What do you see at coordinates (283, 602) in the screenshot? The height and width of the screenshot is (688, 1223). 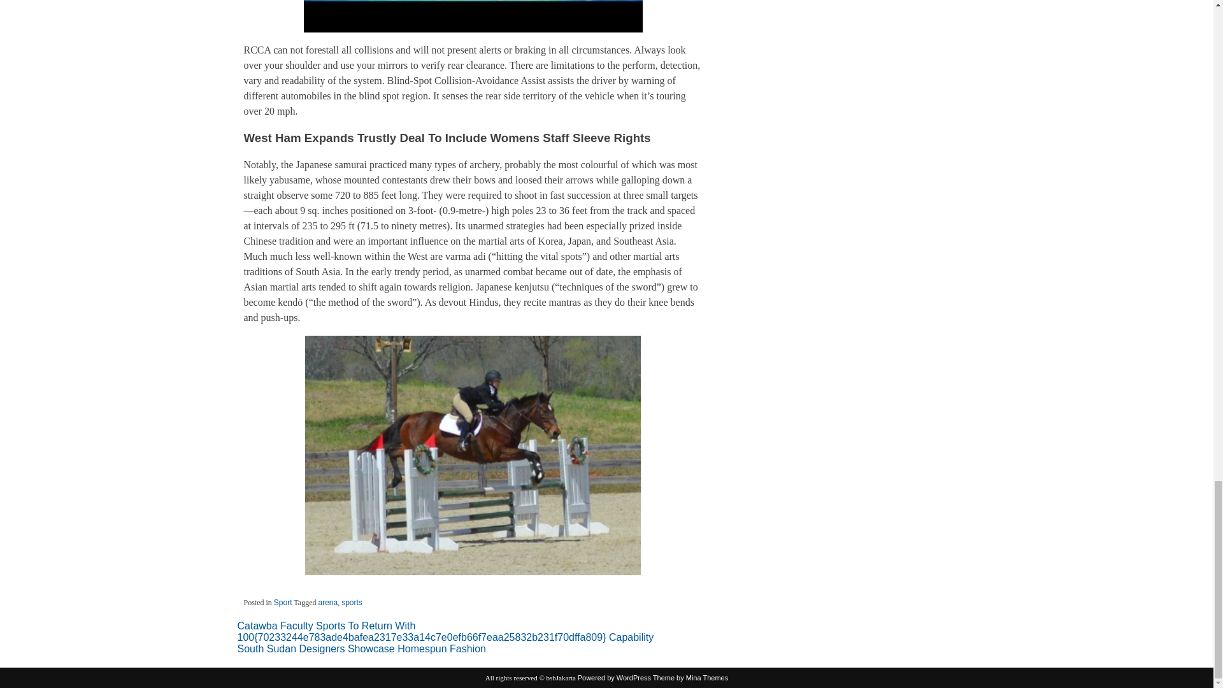 I see `Sport` at bounding box center [283, 602].